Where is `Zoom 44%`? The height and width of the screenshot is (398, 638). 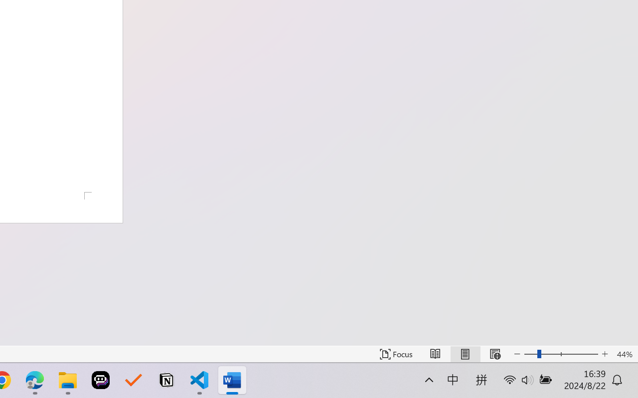 Zoom 44% is located at coordinates (625, 354).